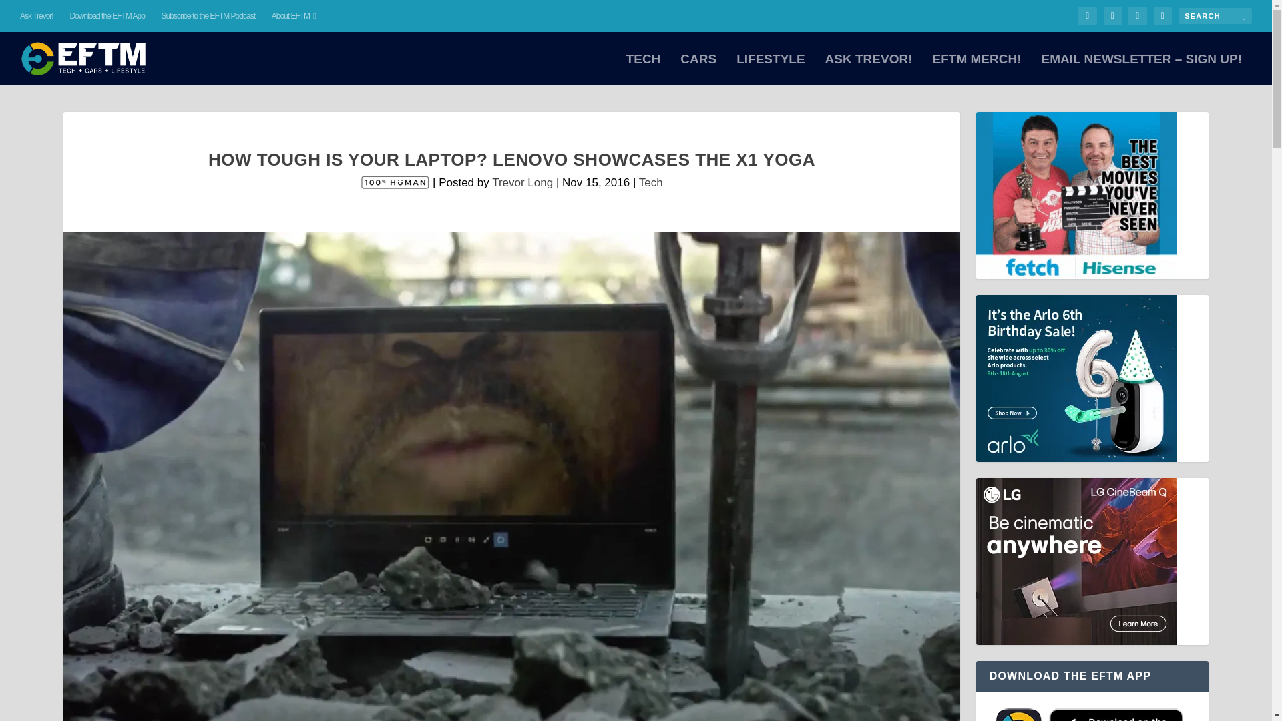 This screenshot has height=721, width=1282. I want to click on Posts by Trevor Long, so click(522, 182).